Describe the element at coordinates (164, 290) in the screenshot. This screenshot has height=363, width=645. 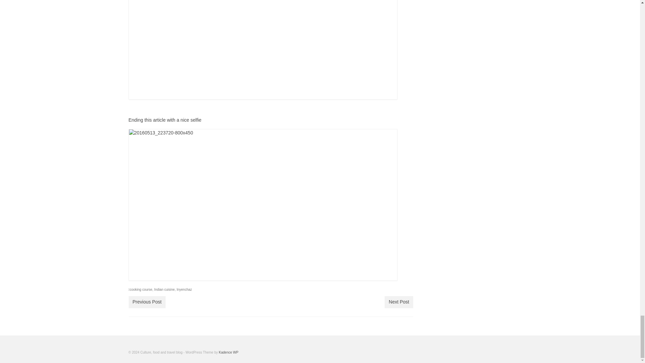
I see `Indian cuisine` at that location.